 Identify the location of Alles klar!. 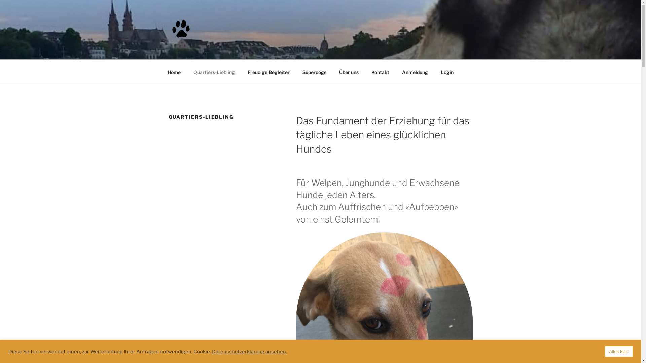
(619, 352).